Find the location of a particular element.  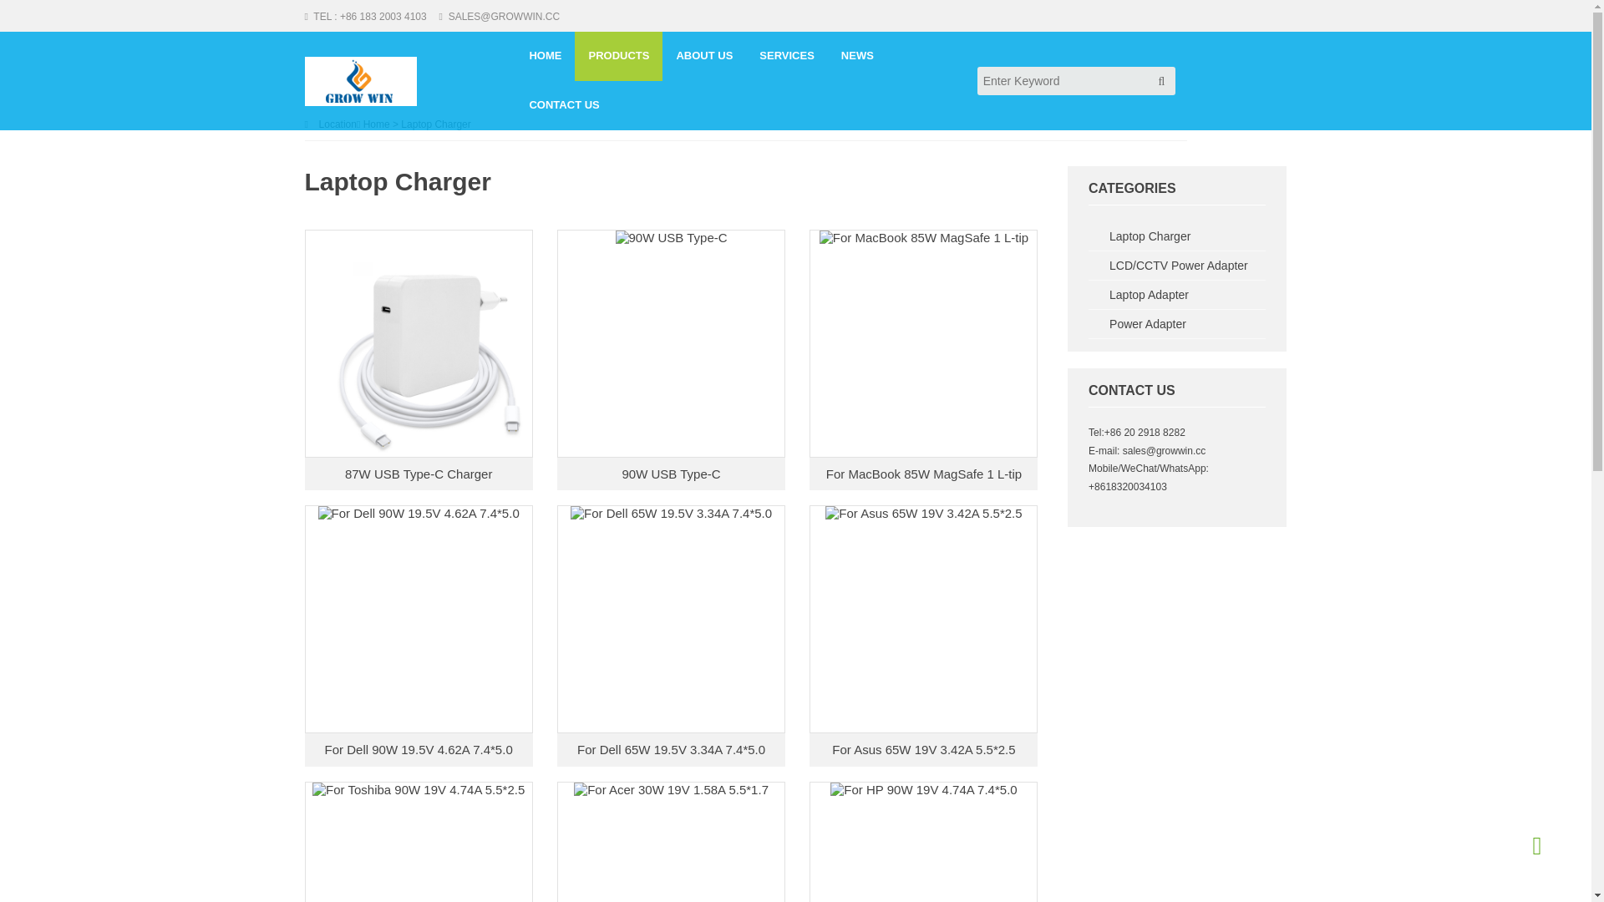

Search is located at coordinates (1161, 81).